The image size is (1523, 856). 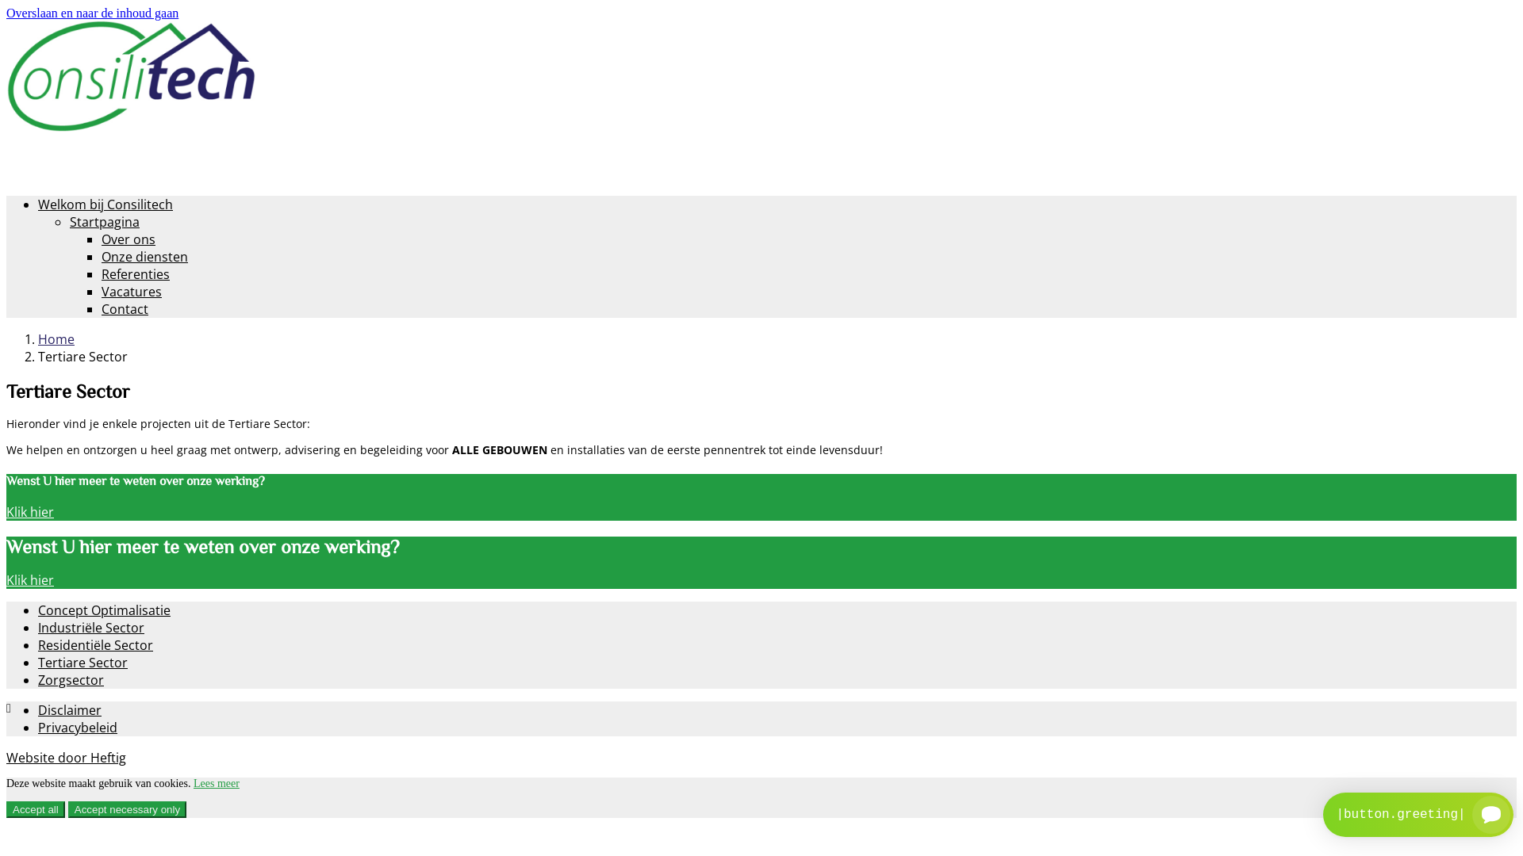 What do you see at coordinates (56, 339) in the screenshot?
I see `Home` at bounding box center [56, 339].